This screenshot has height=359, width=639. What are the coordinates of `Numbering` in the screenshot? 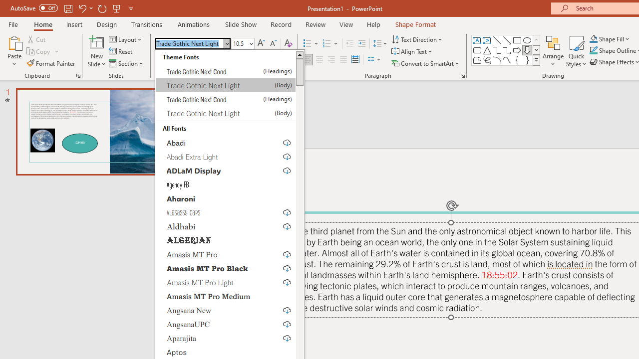 It's located at (326, 44).